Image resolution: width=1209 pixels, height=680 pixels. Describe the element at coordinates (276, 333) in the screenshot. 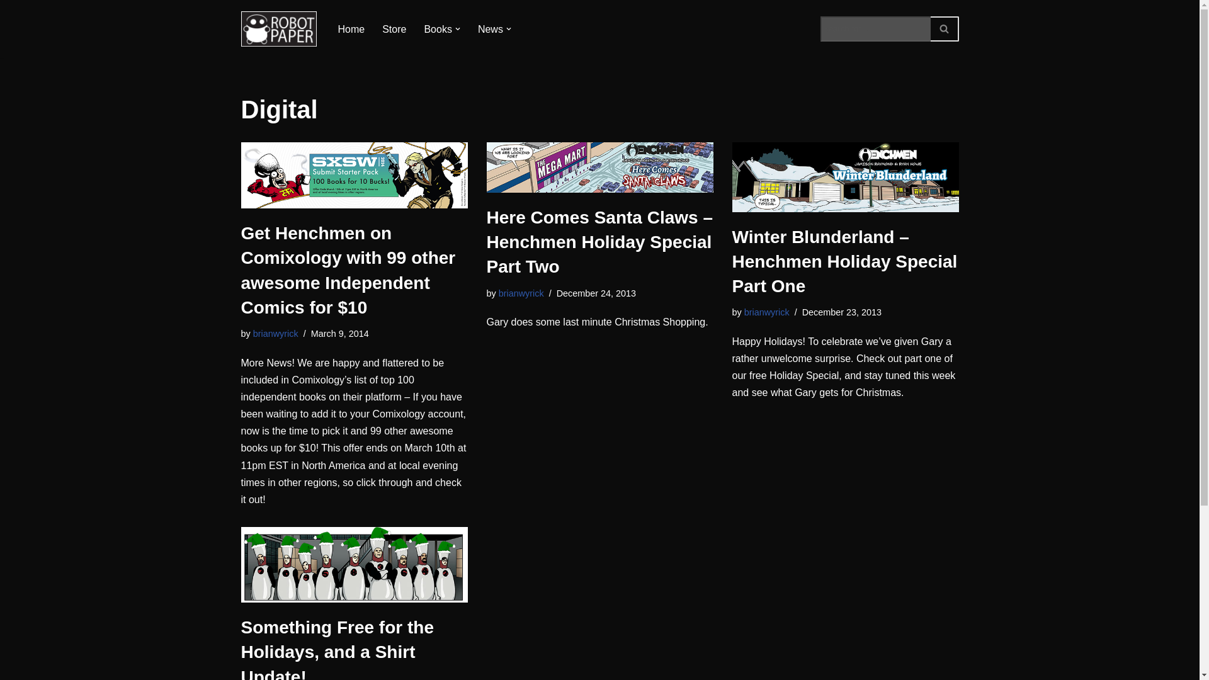

I see `Posts by brianwyrick` at that location.